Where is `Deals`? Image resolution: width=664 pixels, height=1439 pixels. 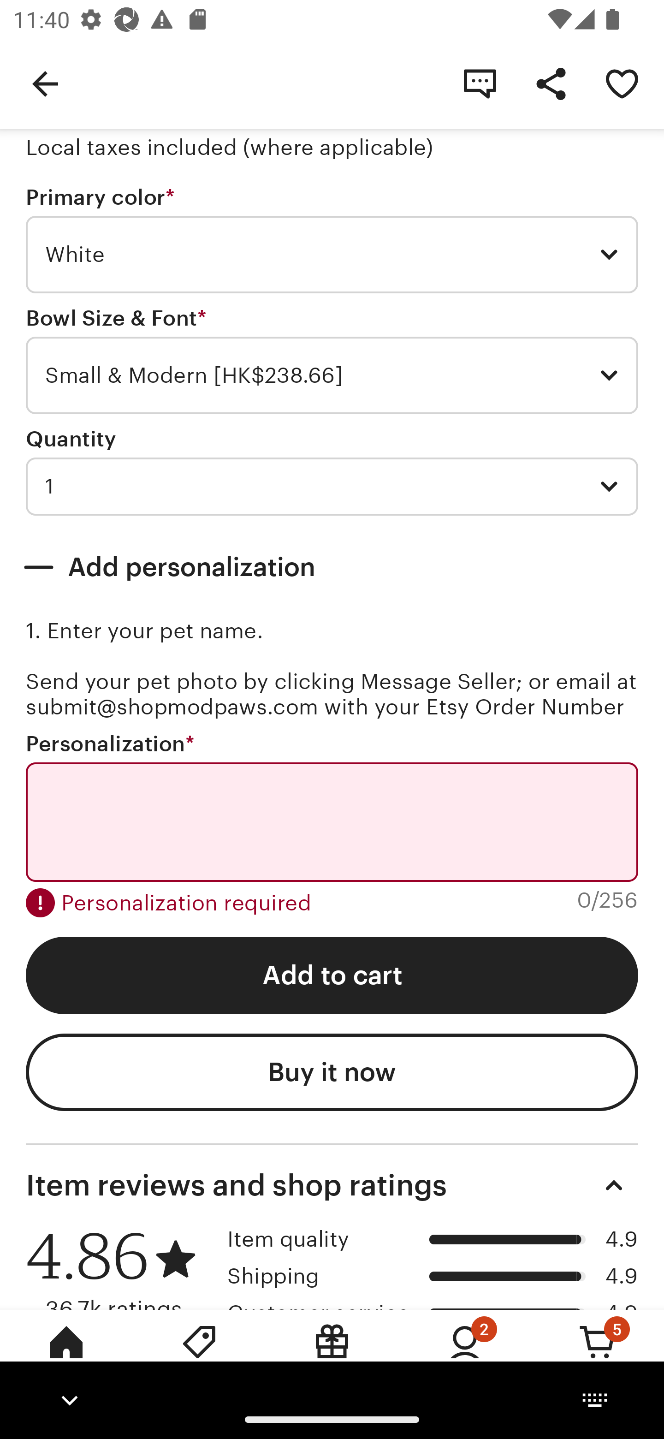 Deals is located at coordinates (199, 1355).